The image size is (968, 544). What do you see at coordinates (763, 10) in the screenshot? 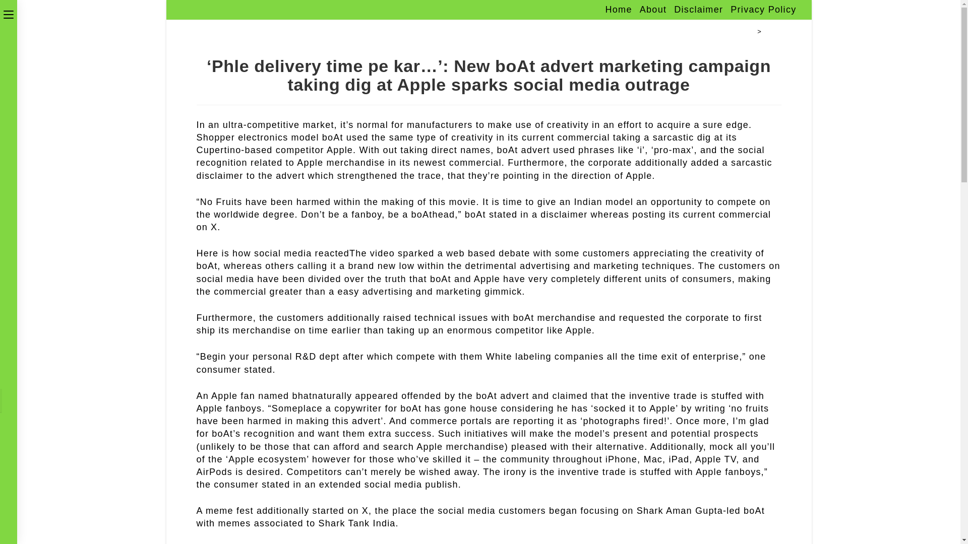
I see `Privacy Policy` at bounding box center [763, 10].